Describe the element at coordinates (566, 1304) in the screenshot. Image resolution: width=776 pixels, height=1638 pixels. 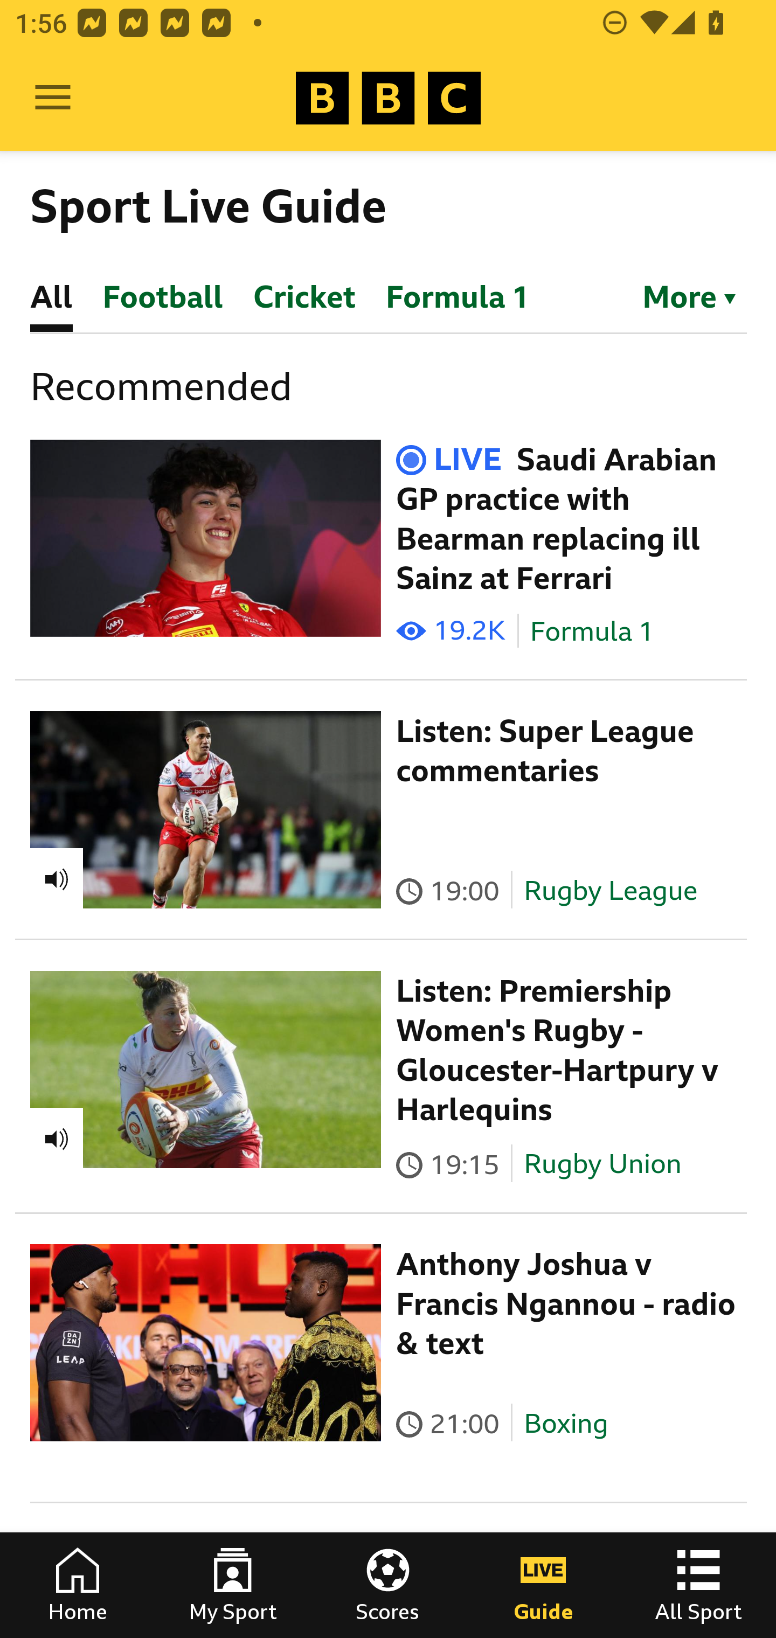
I see `Anthony Joshua v Francis Ngannou - radio & text` at that location.